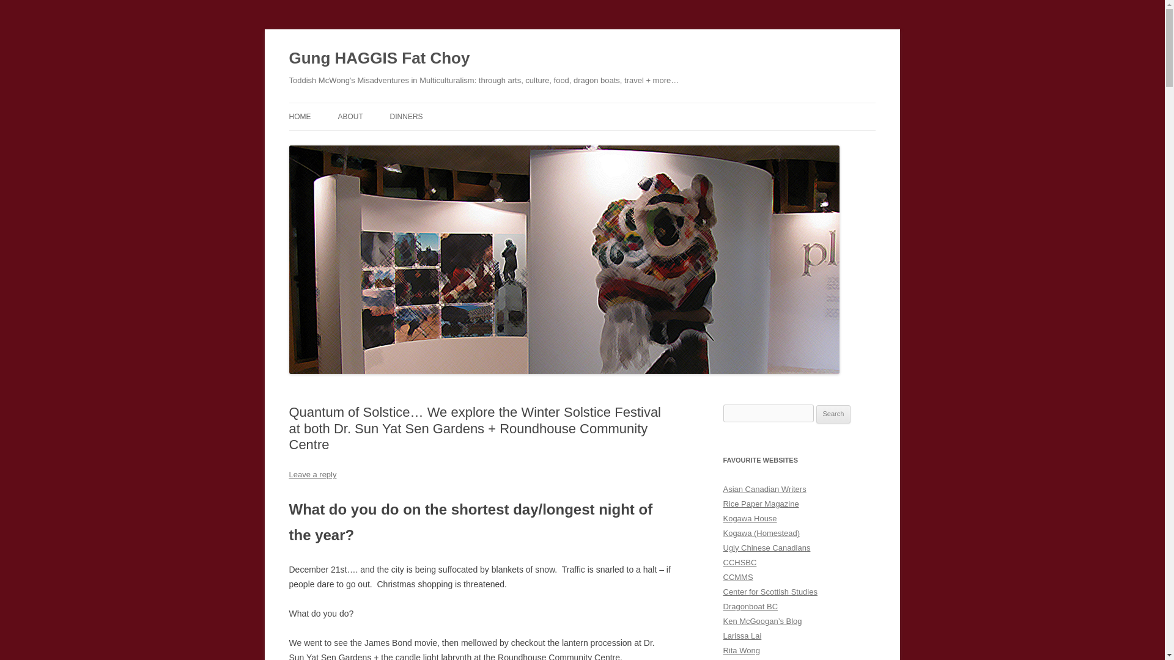 This screenshot has width=1174, height=660. What do you see at coordinates (750, 606) in the screenshot?
I see `Dragonboat BC` at bounding box center [750, 606].